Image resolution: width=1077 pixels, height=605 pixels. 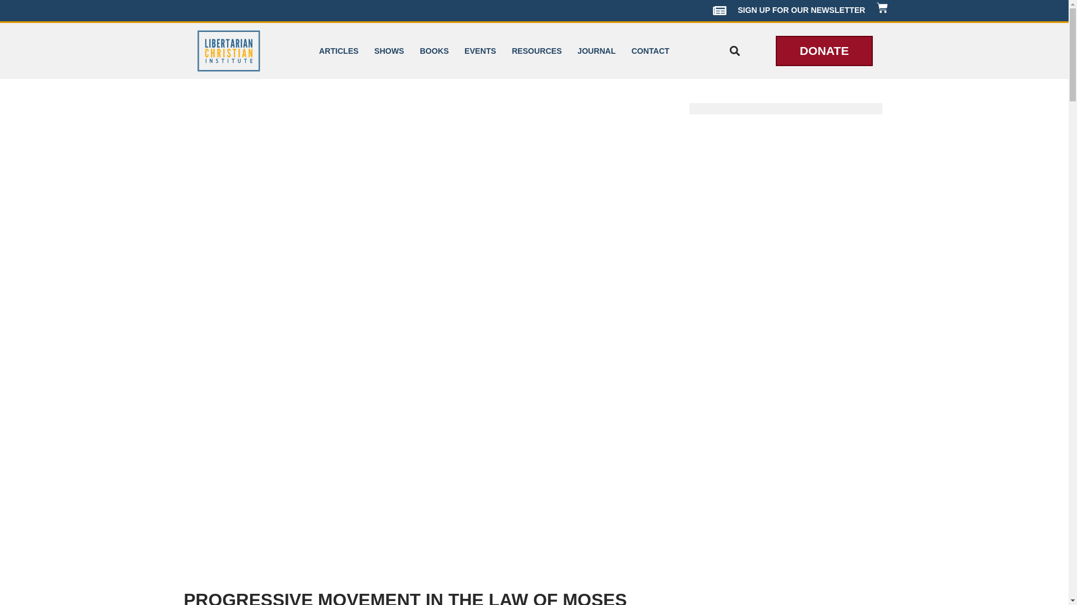 I want to click on ARTICLES, so click(x=338, y=50).